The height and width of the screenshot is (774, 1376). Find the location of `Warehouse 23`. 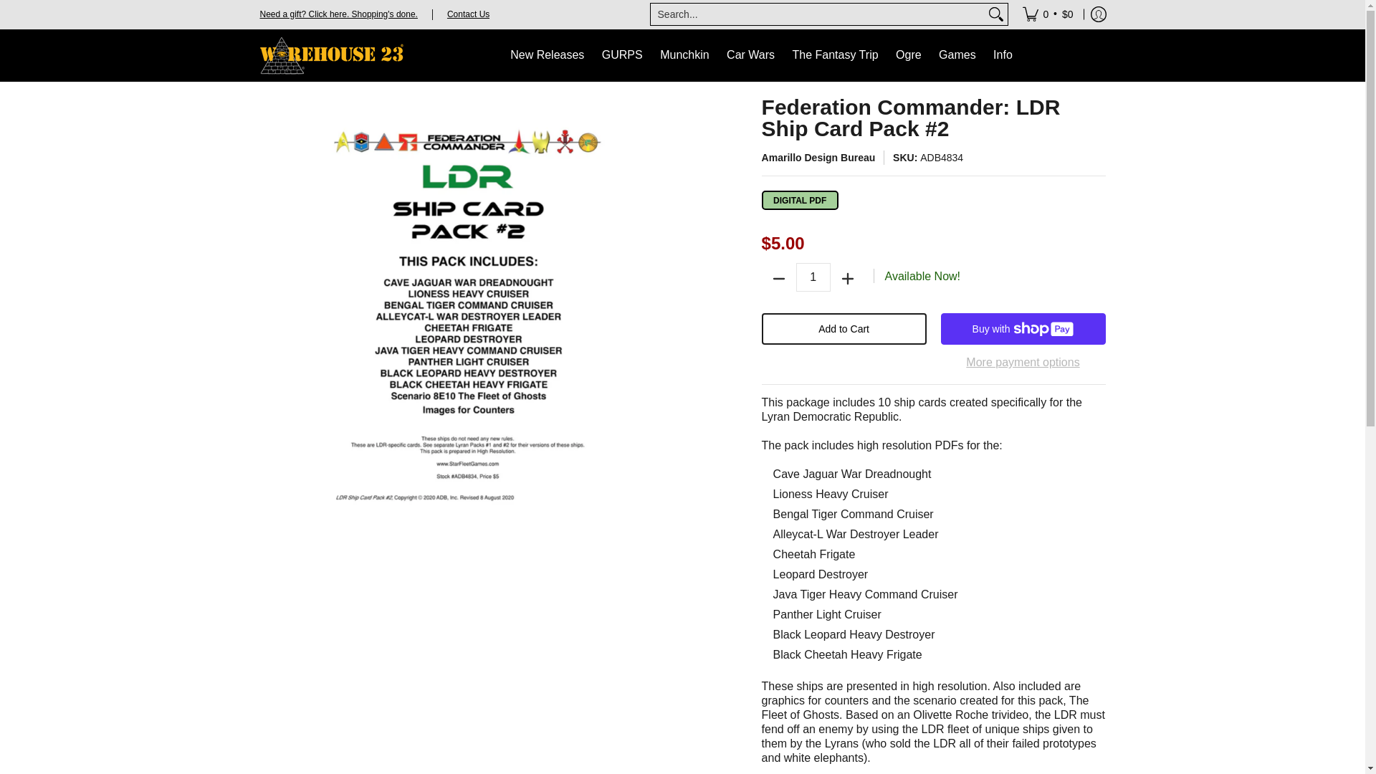

Warehouse 23 is located at coordinates (331, 56).